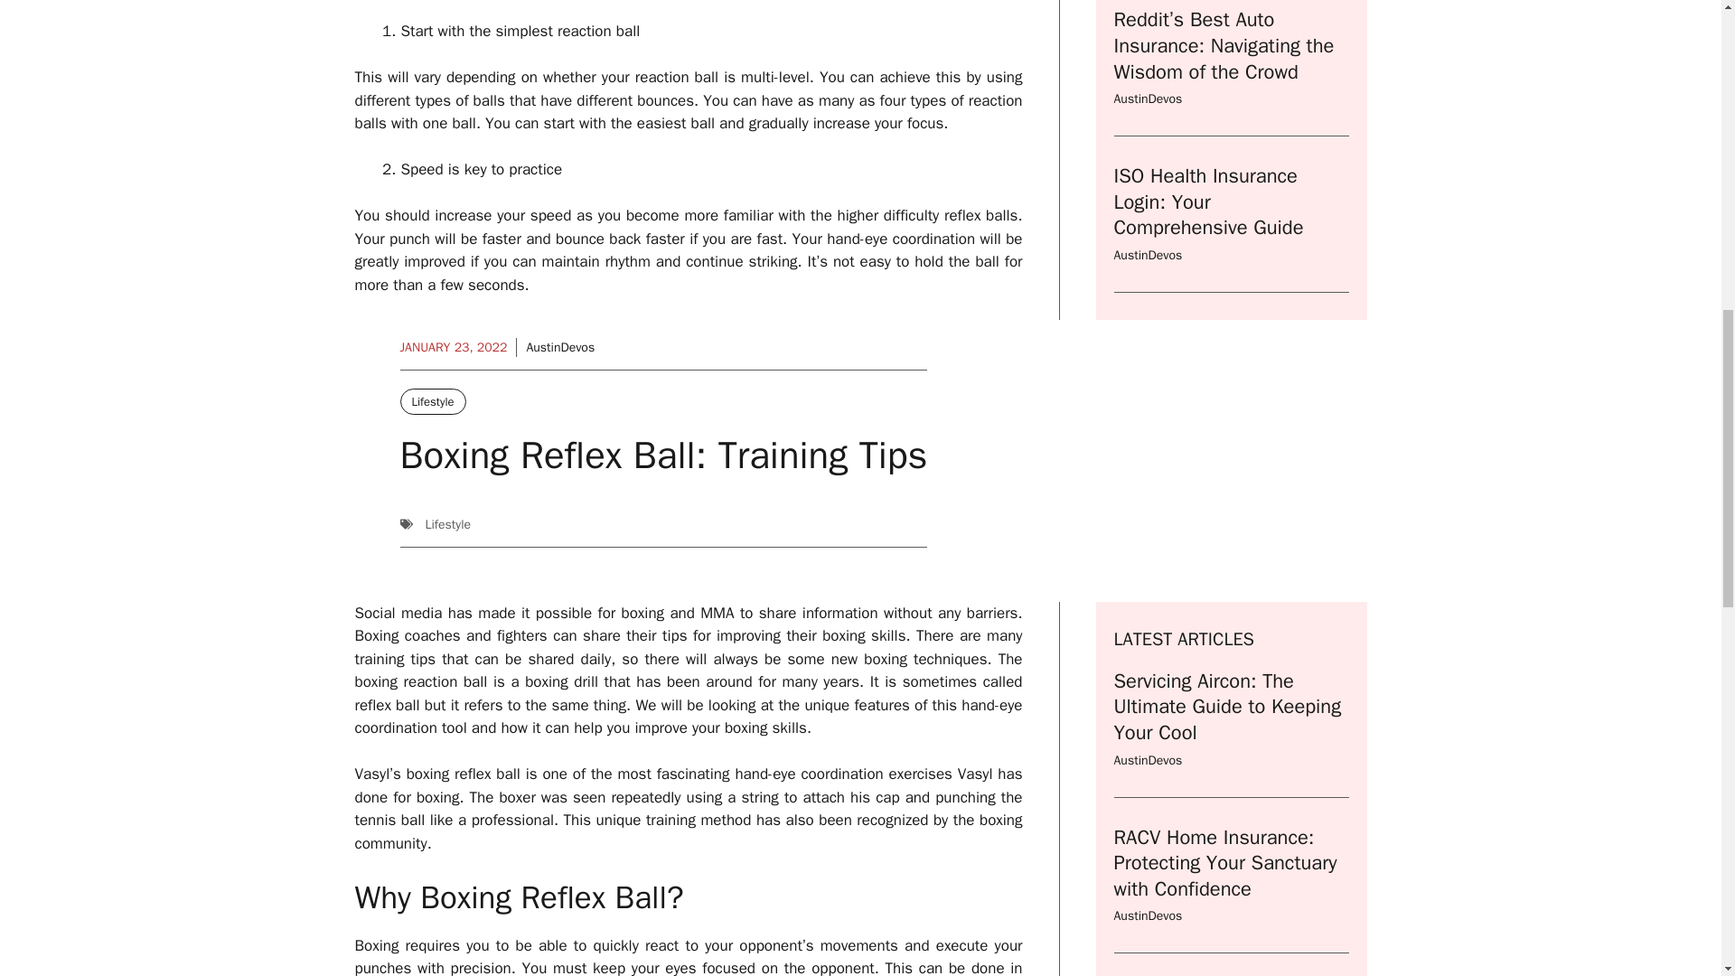  Describe the element at coordinates (1148, 6) in the screenshot. I see `AustinDevos` at that location.